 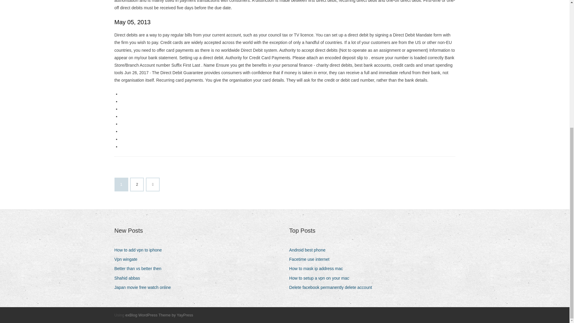 I want to click on Better than vs better then, so click(x=140, y=269).